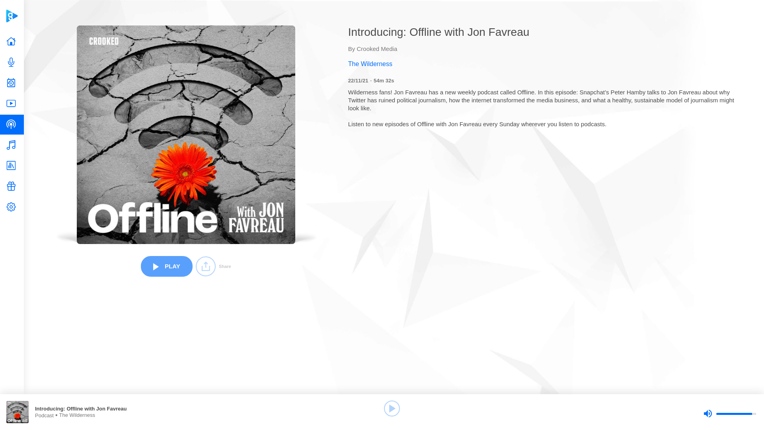  Describe the element at coordinates (544, 64) in the screenshot. I see `The Wilderness` at that location.